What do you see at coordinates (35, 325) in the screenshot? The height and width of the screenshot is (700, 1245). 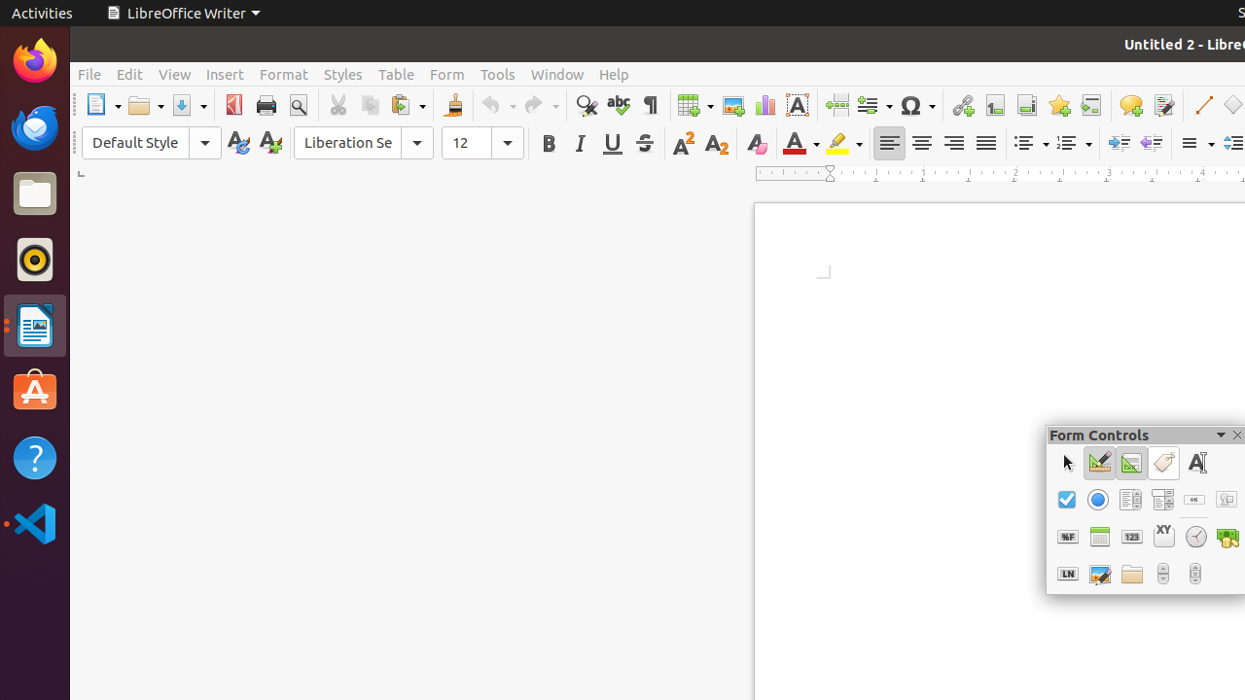 I see `LibreOffice Writer` at bounding box center [35, 325].